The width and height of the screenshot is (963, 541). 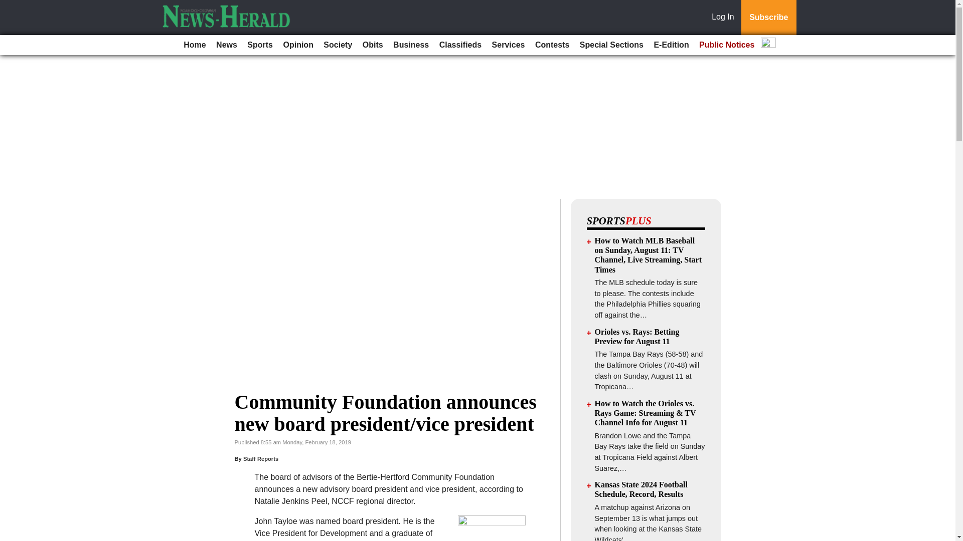 What do you see at coordinates (552, 45) in the screenshot?
I see `Contests` at bounding box center [552, 45].